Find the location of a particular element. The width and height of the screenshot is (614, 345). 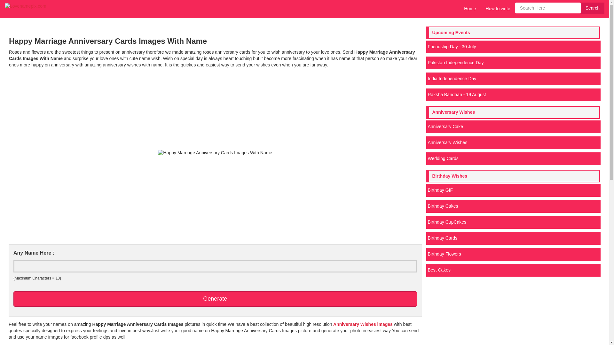

Happy Raksha Bandhan Wishes With Name is located at coordinates (513, 95).